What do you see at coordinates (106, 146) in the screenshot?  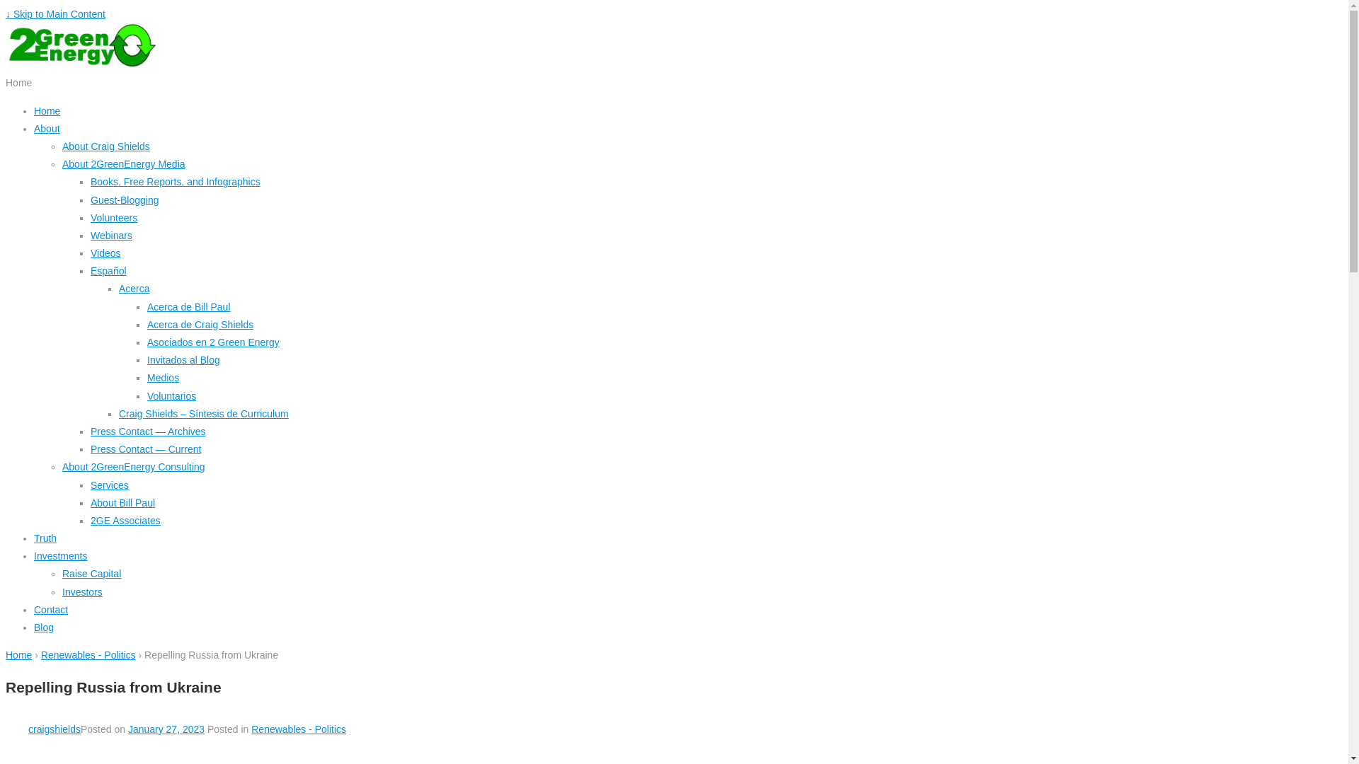 I see `About Craig Shields` at bounding box center [106, 146].